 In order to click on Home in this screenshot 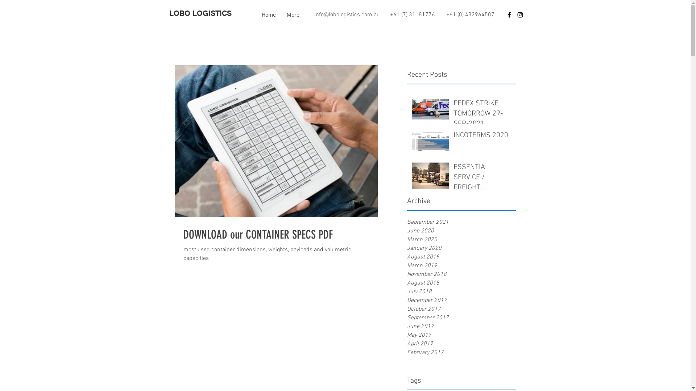, I will do `click(268, 15)`.